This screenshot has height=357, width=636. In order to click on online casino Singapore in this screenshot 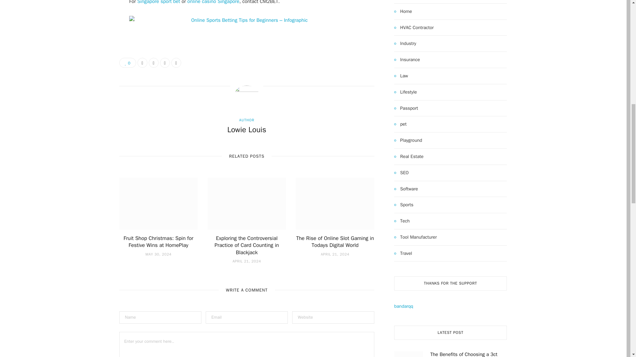, I will do `click(213, 2)`.